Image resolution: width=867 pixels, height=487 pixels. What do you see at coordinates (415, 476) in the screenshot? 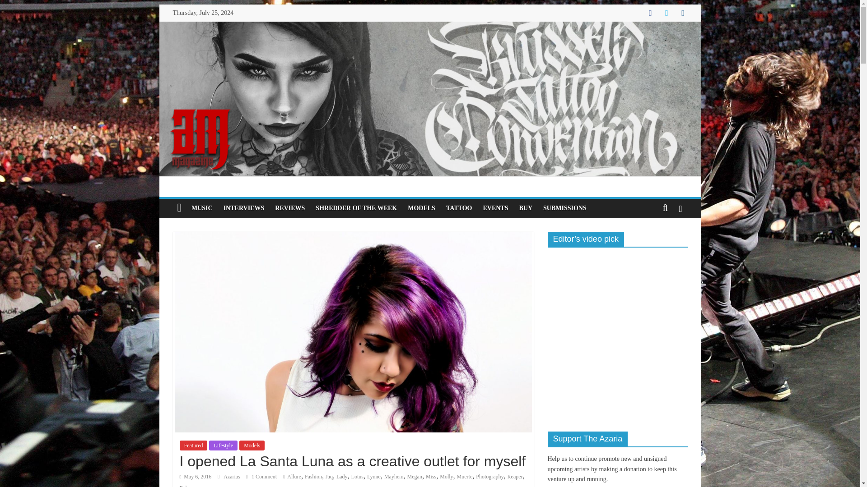
I see `Megan` at bounding box center [415, 476].